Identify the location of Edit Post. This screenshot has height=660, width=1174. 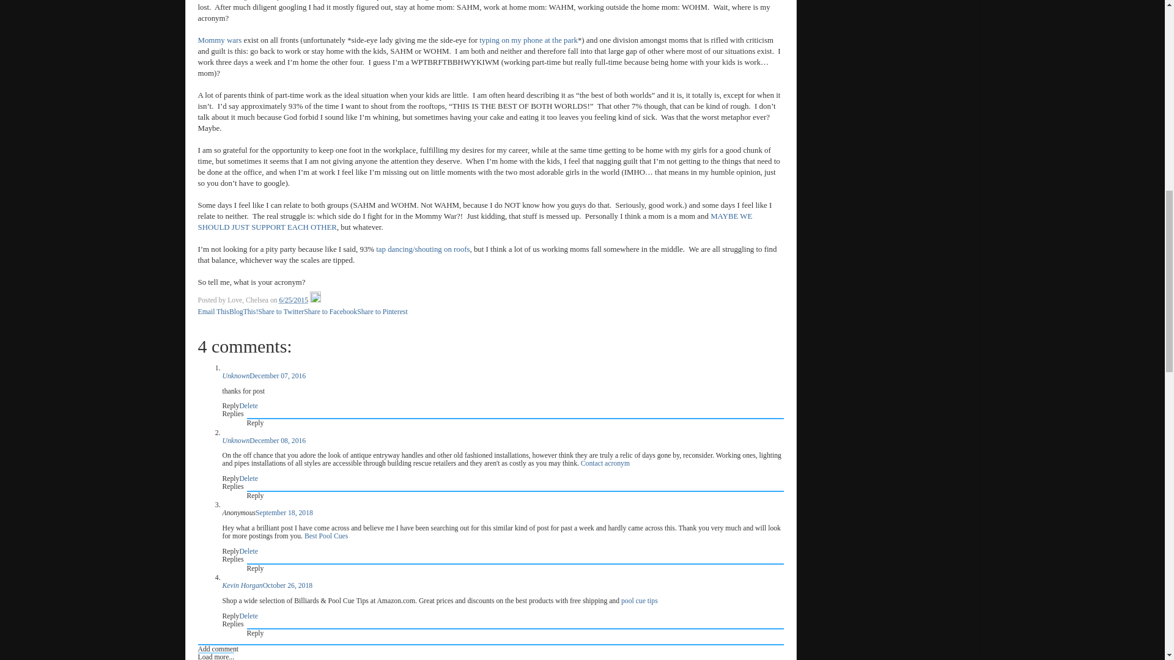
(315, 299).